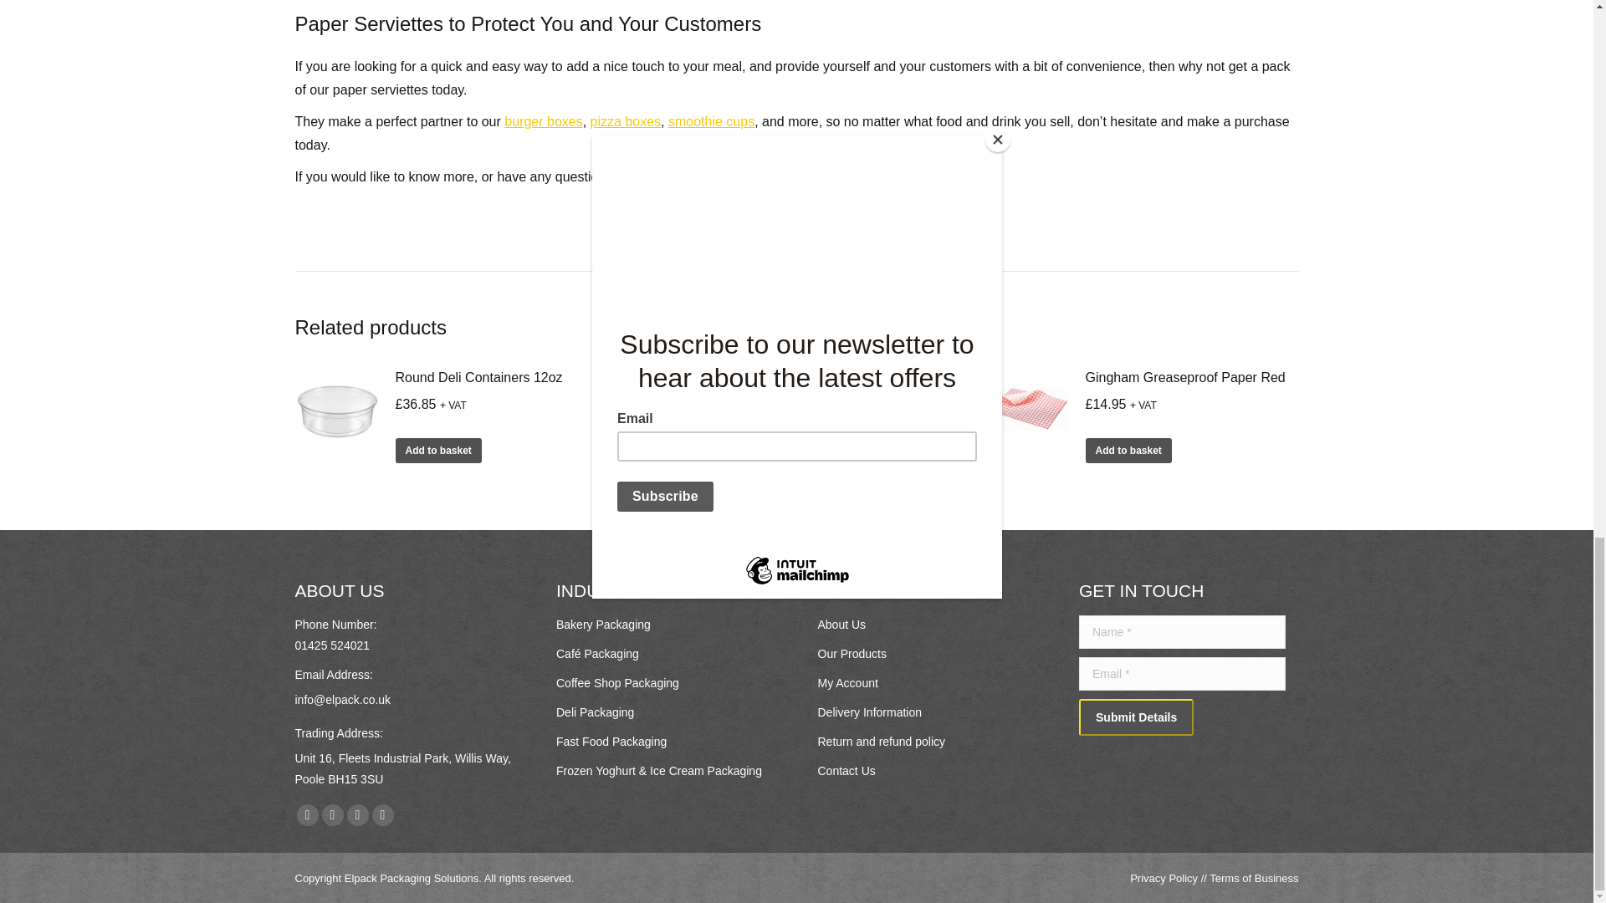 The image size is (1606, 903). I want to click on X page opens in new window, so click(332, 815).